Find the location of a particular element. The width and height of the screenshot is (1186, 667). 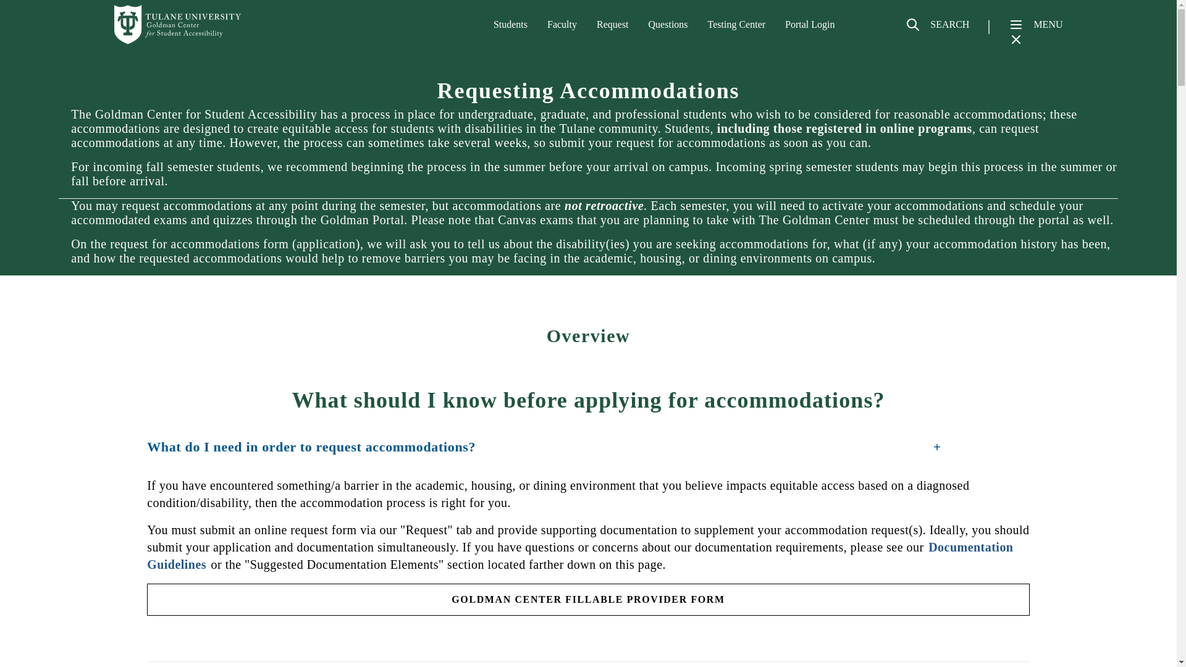

Faculty is located at coordinates (561, 24).